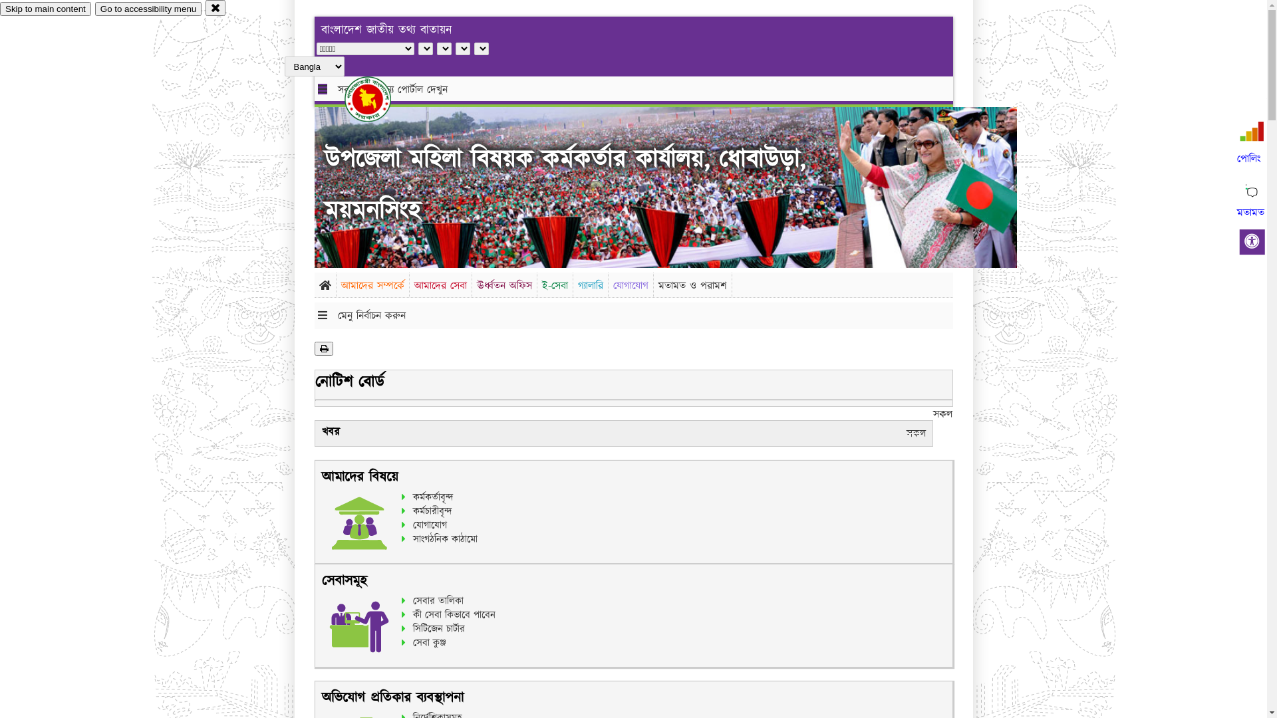 The image size is (1277, 718). Describe the element at coordinates (215, 8) in the screenshot. I see `close` at that location.